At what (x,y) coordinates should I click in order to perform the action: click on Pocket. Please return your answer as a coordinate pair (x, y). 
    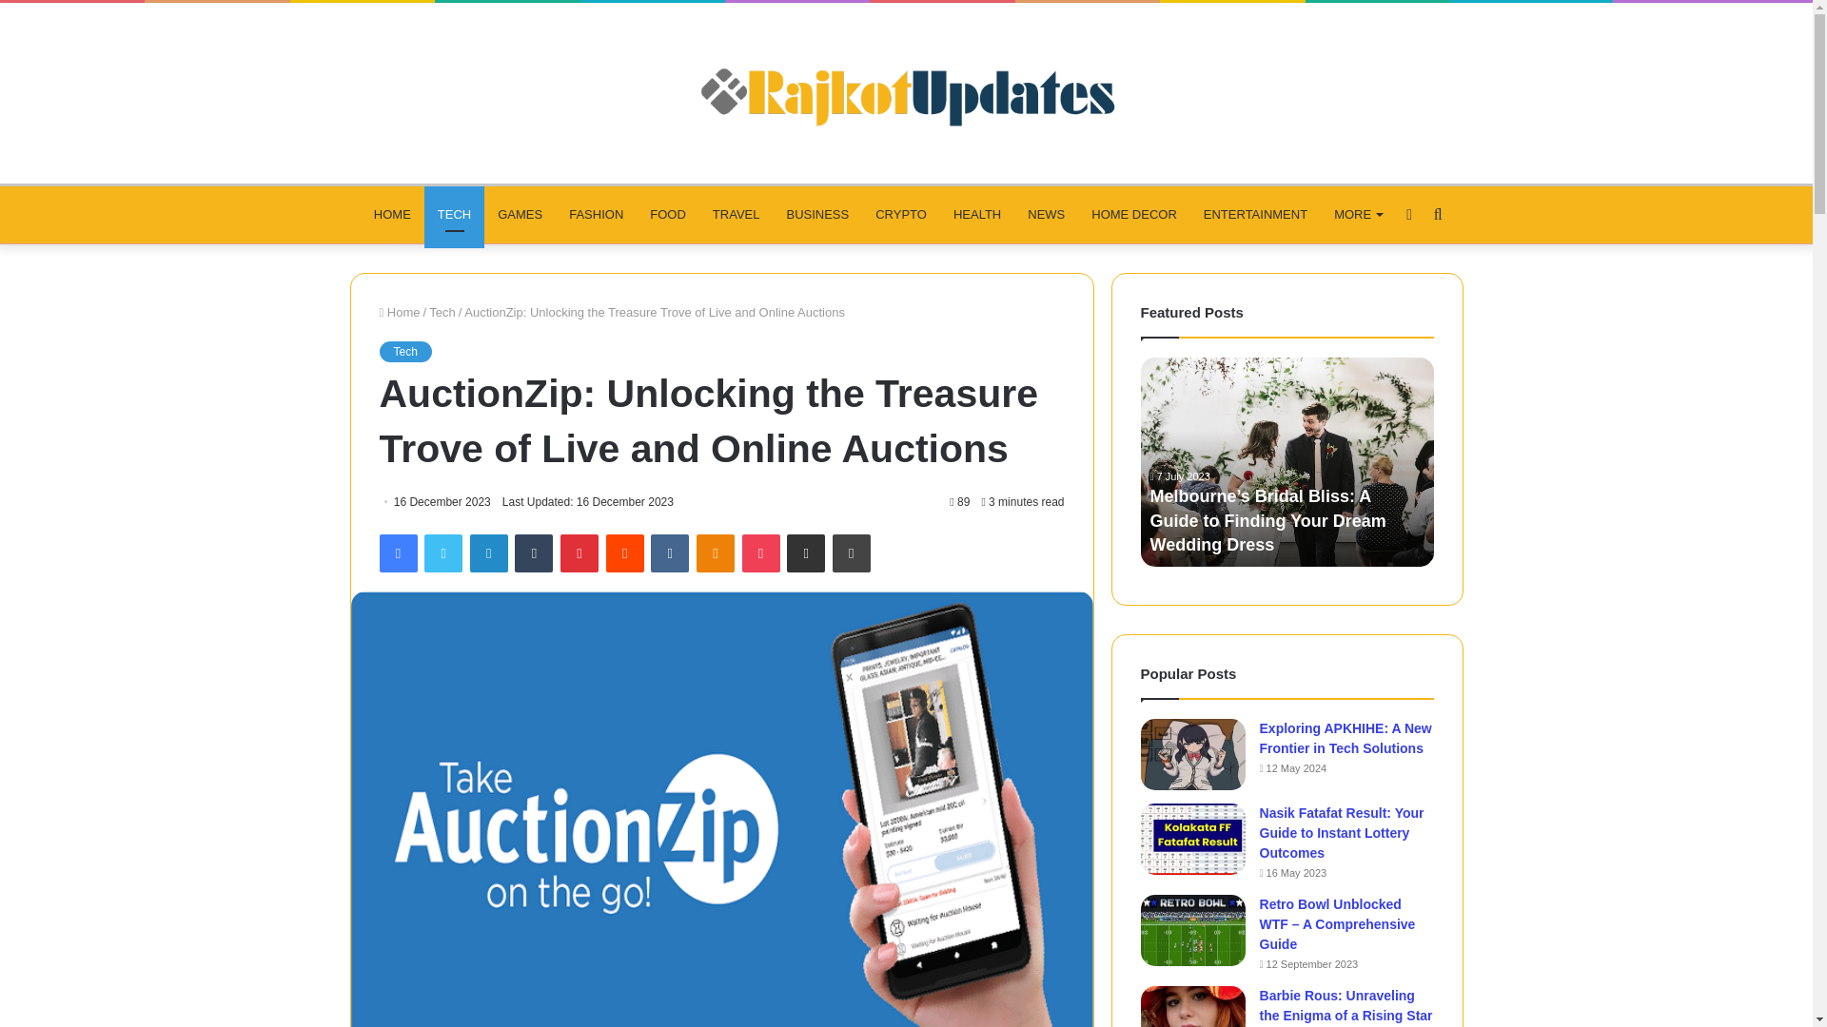
    Looking at the image, I should click on (760, 552).